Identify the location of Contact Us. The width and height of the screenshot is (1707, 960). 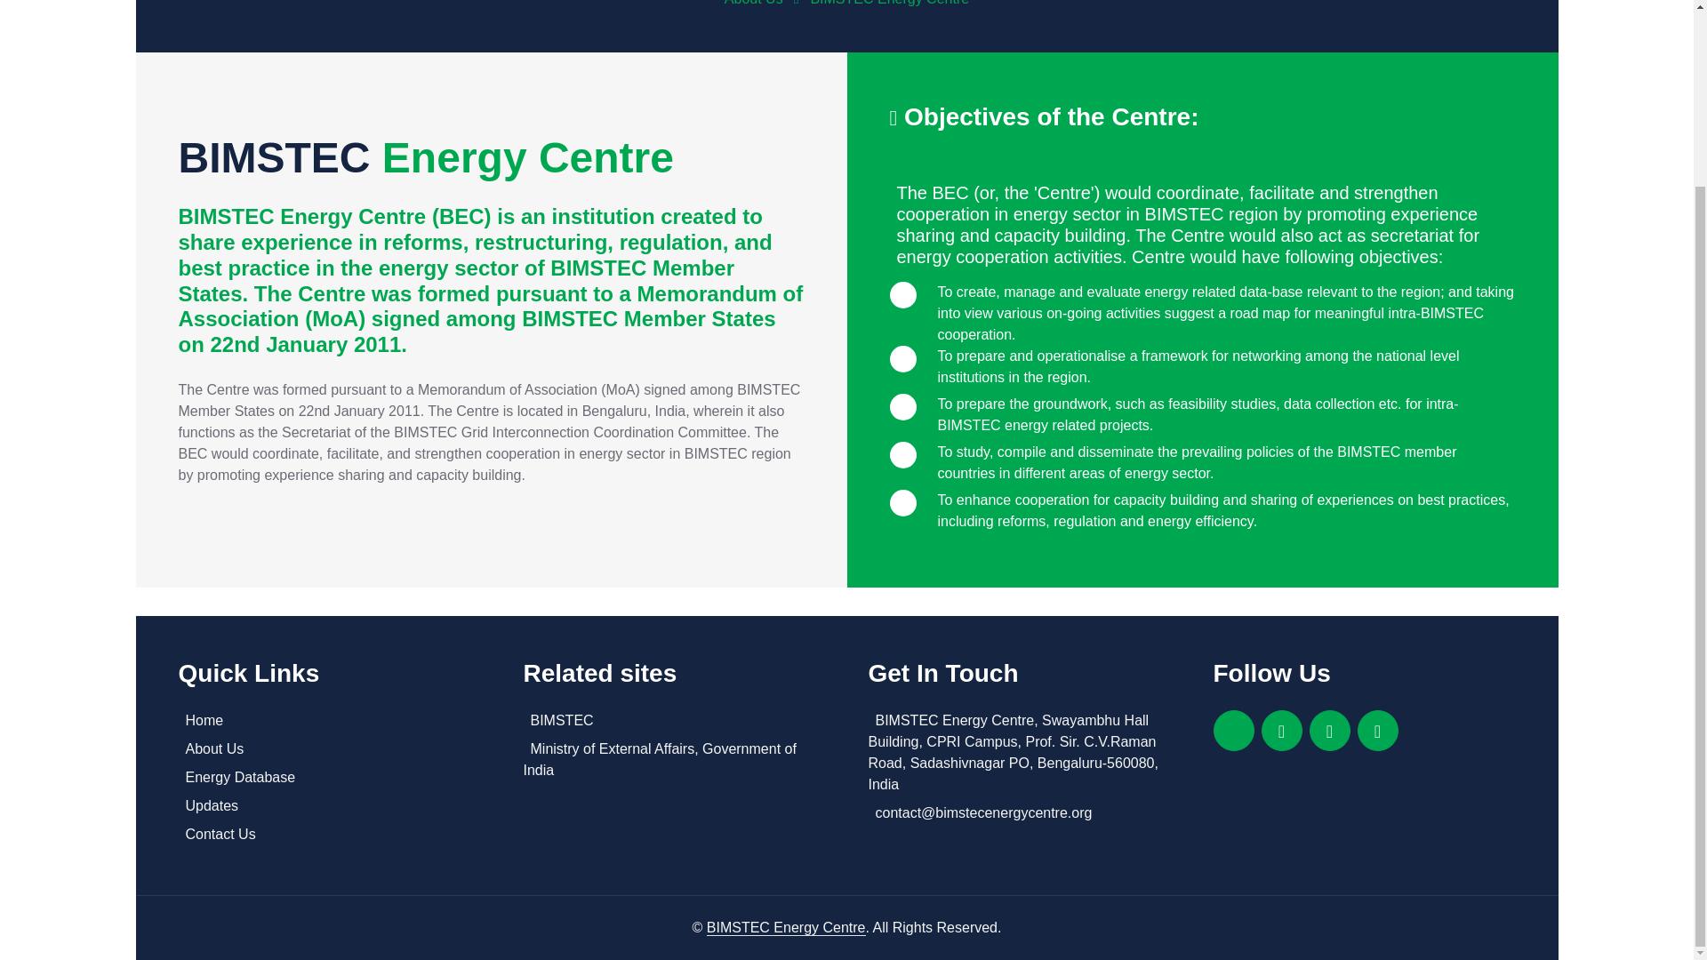
(328, 834).